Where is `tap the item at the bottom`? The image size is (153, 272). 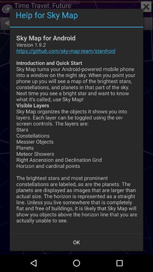
tap the item at the bottom is located at coordinates (76, 242).